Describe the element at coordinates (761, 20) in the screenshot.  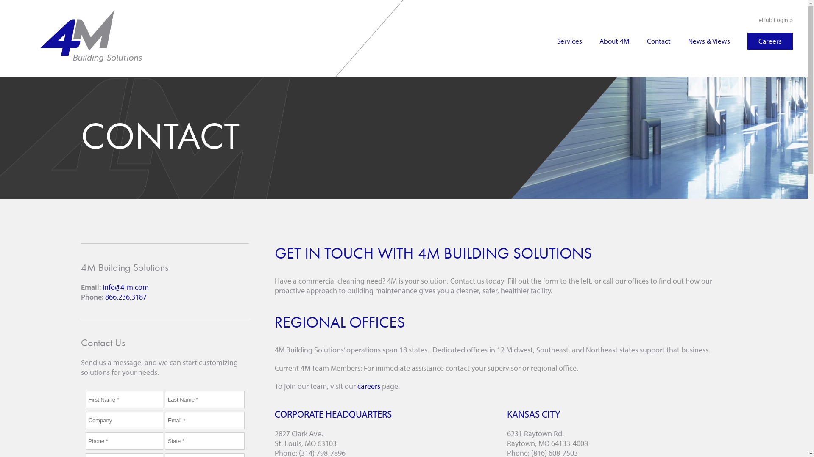
I see `eHub Login >` at that location.